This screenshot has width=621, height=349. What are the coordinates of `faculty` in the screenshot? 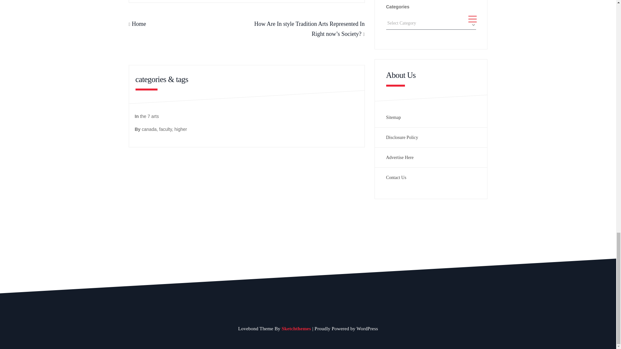 It's located at (165, 129).